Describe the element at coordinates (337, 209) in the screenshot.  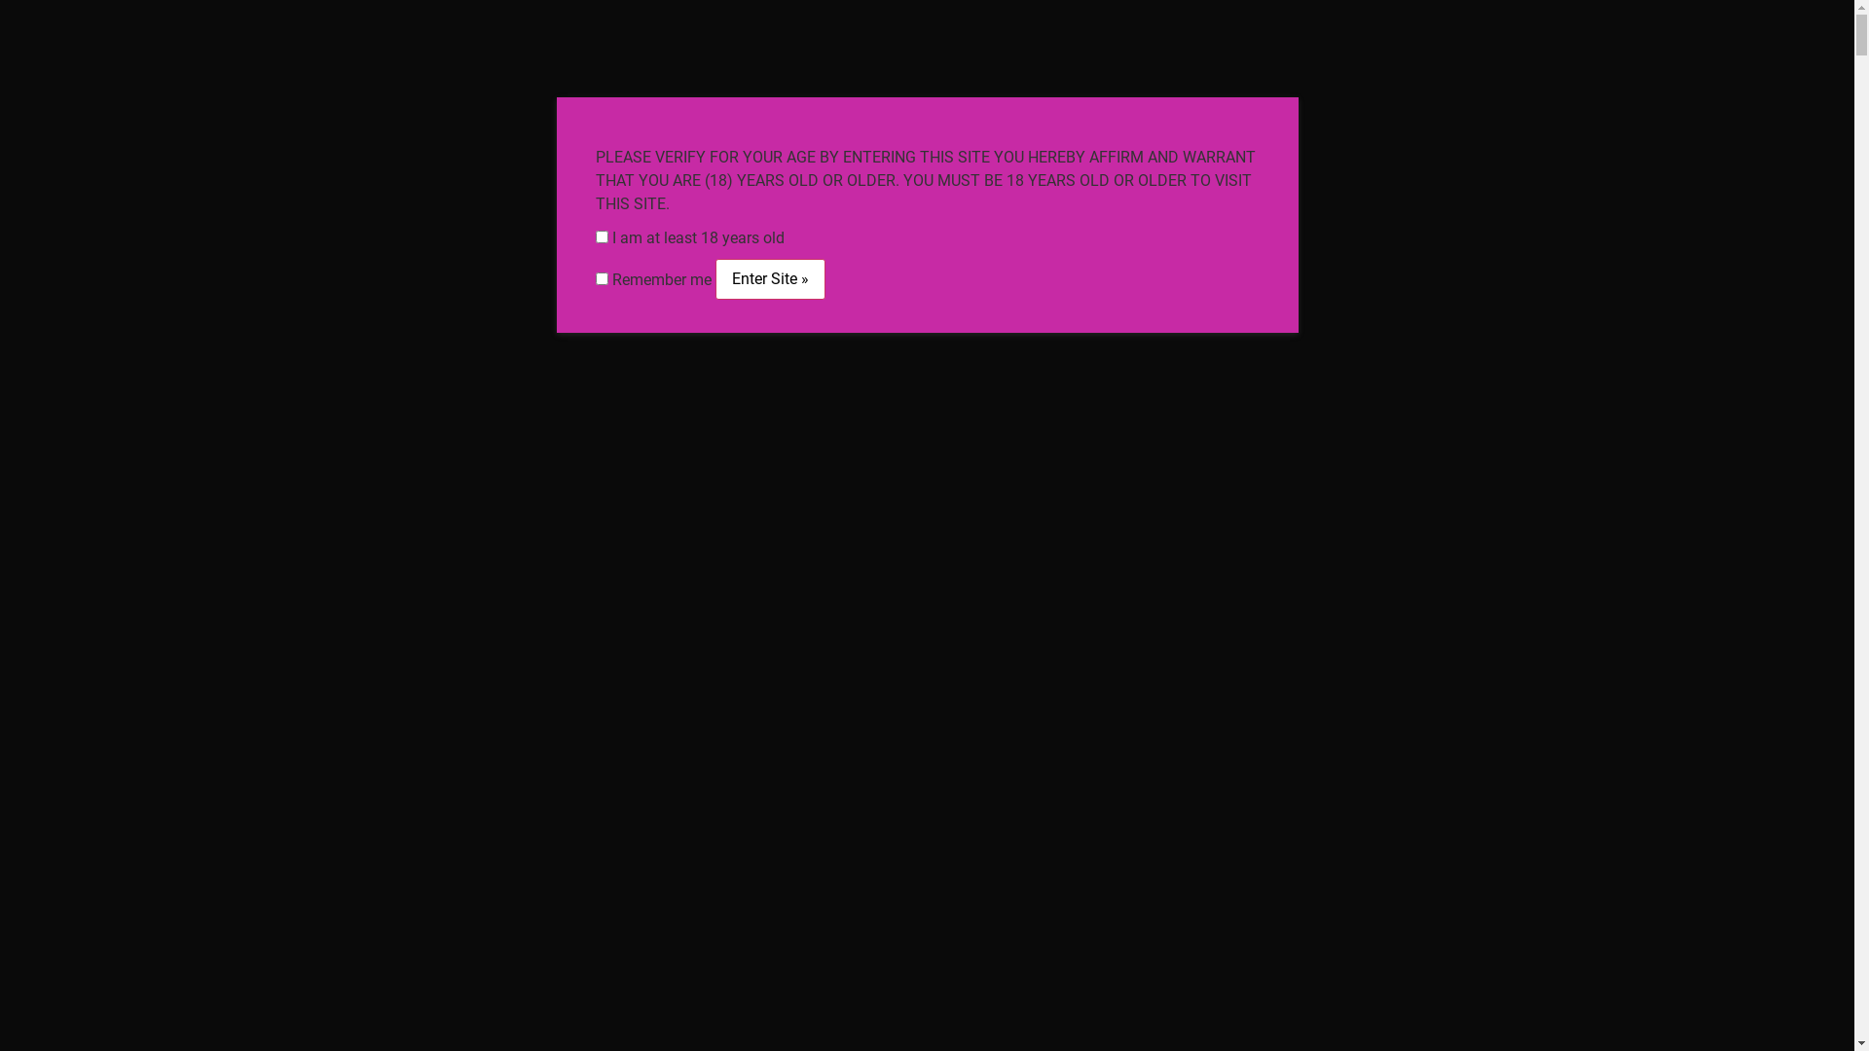
I see `ABOUT US` at that location.